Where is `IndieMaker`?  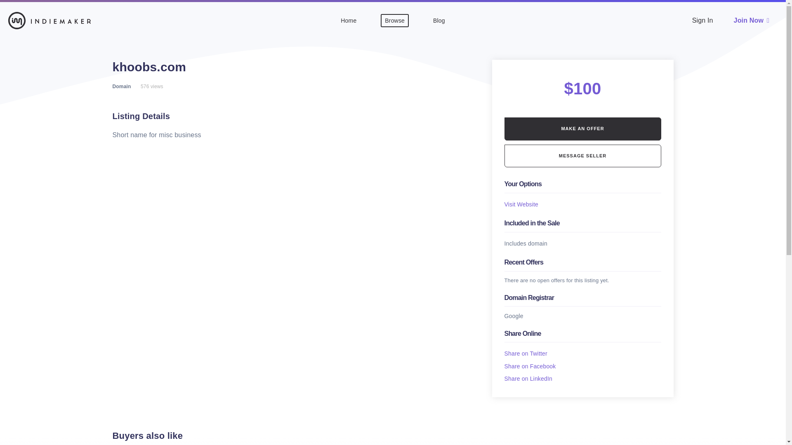 IndieMaker is located at coordinates (49, 20).